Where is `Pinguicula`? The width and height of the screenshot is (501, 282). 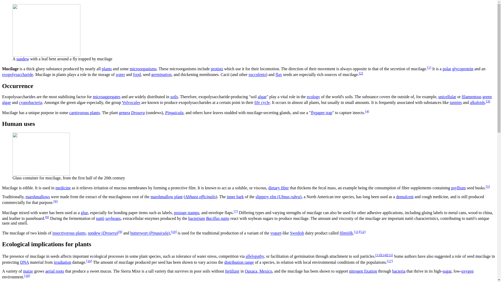
Pinguicula is located at coordinates (174, 113).